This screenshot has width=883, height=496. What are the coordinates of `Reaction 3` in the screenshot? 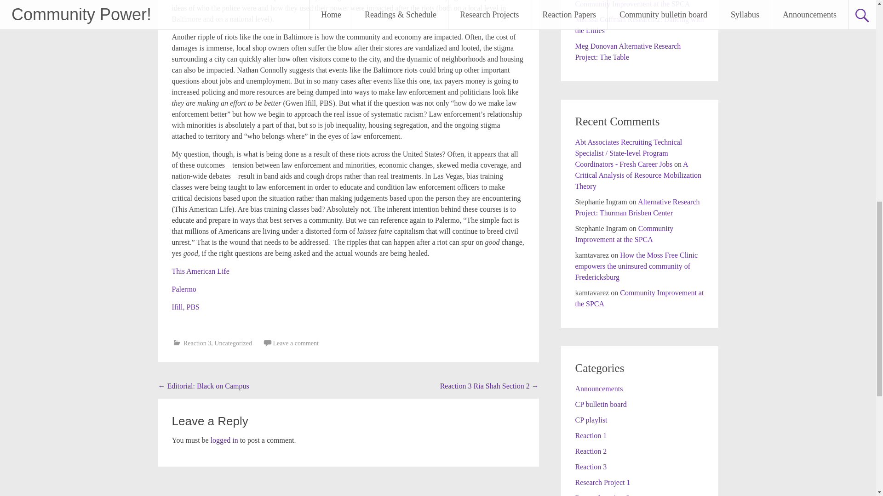 It's located at (197, 343).